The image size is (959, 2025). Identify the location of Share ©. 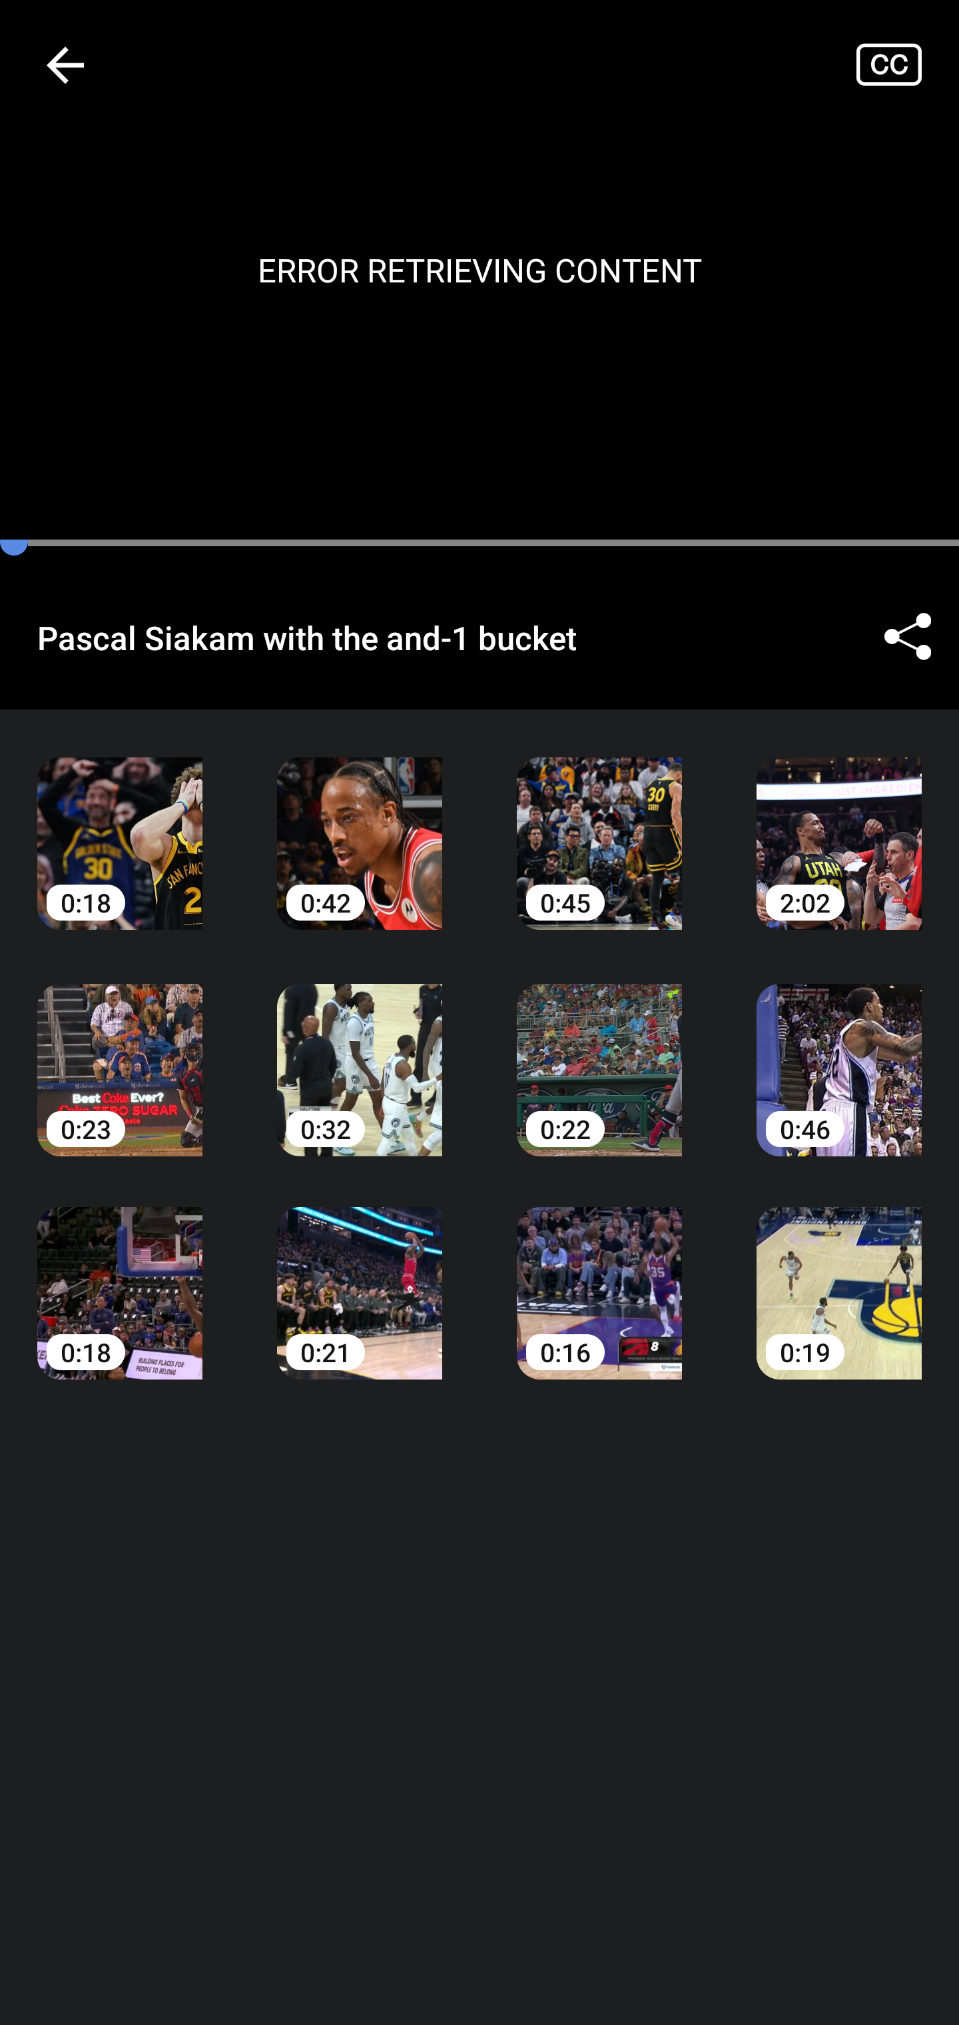
(907, 637).